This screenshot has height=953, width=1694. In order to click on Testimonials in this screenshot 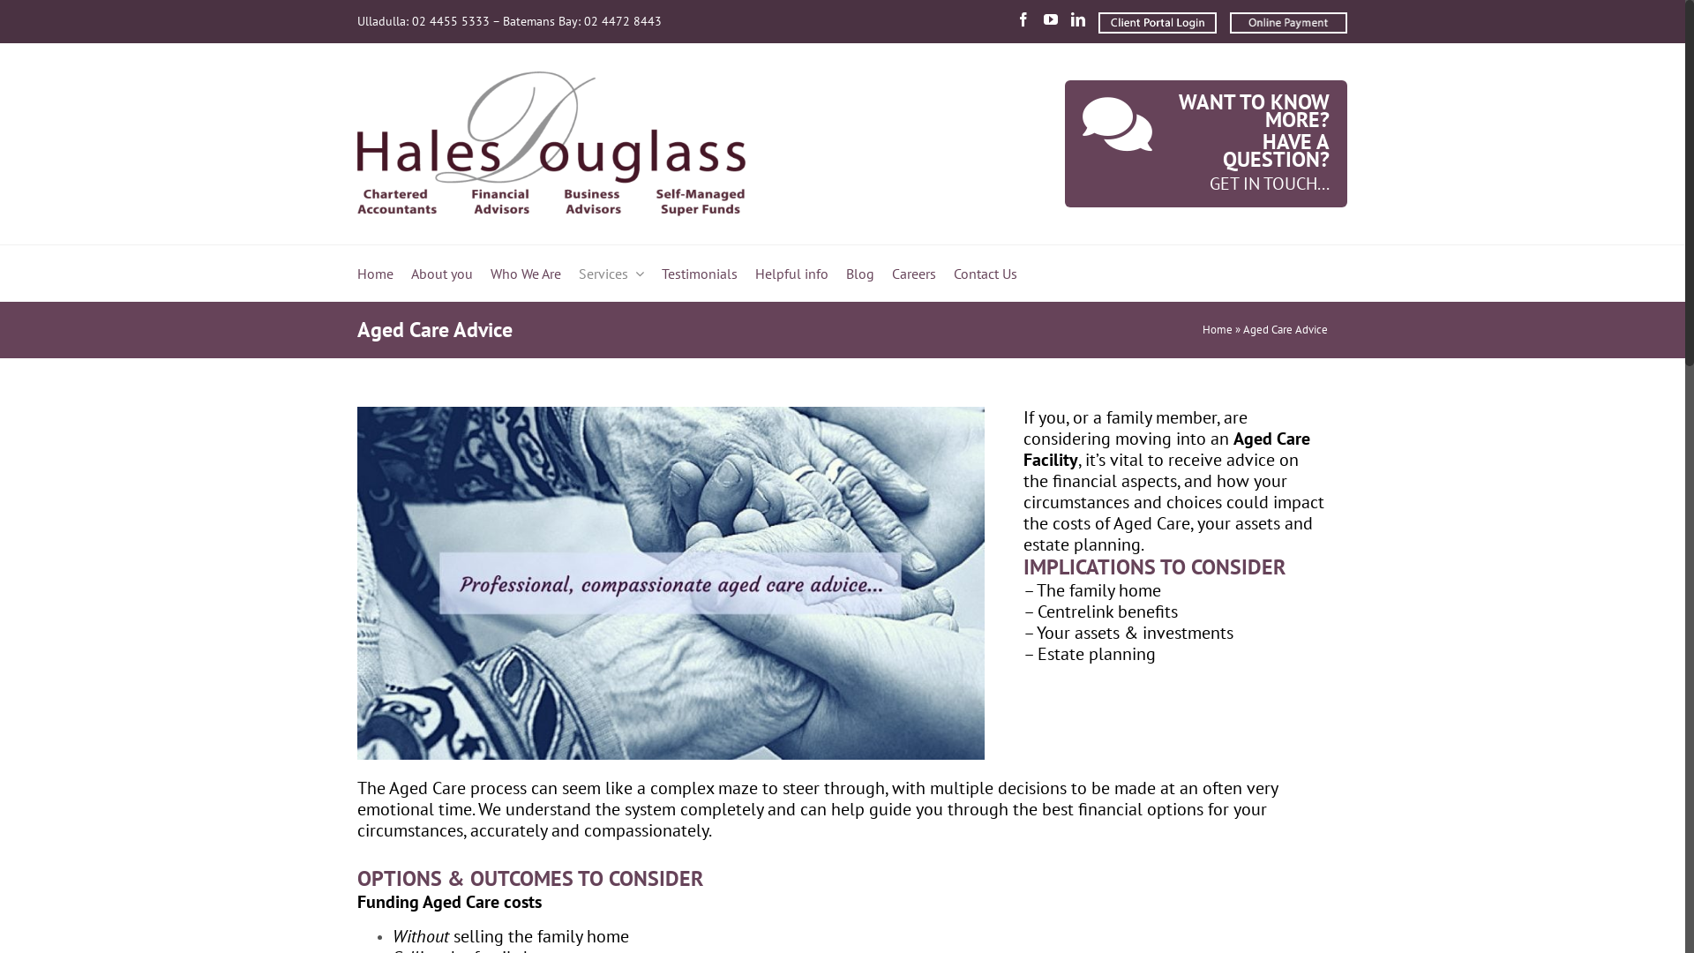, I will do `click(700, 274)`.